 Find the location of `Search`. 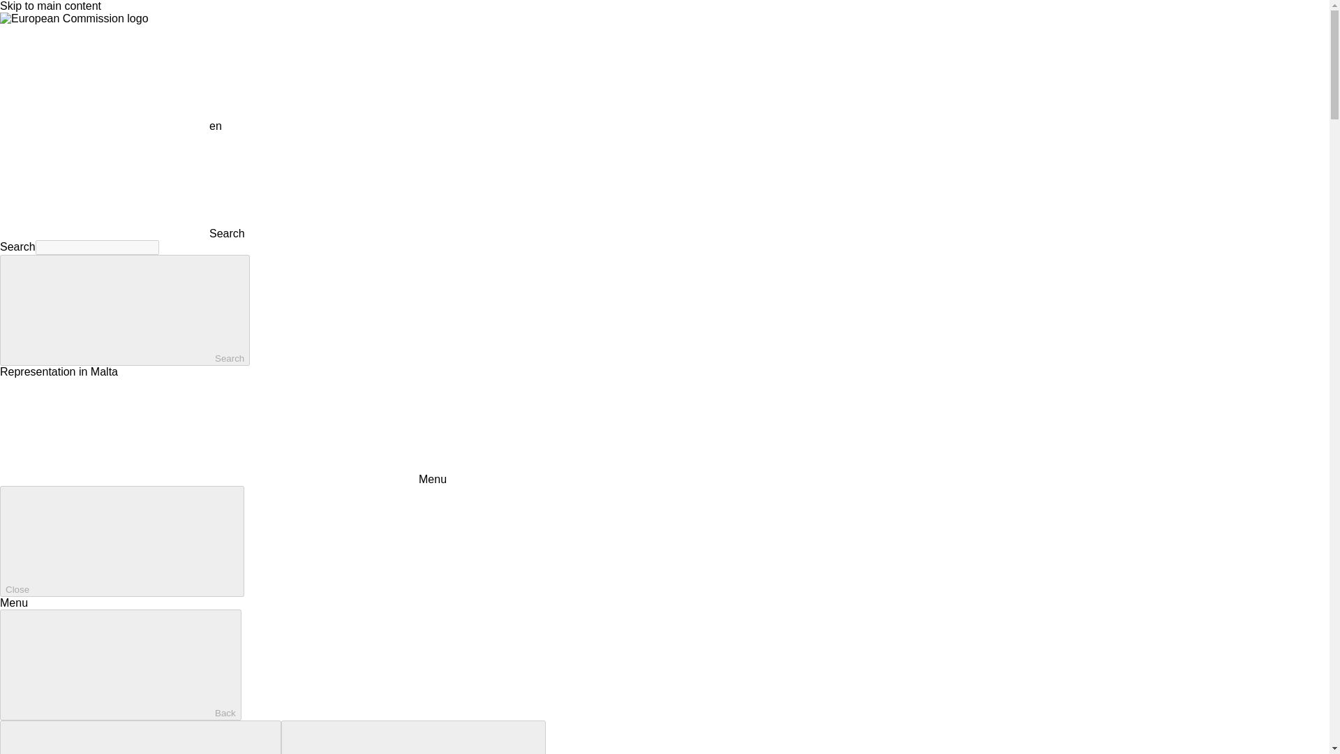

Search is located at coordinates (123, 233).